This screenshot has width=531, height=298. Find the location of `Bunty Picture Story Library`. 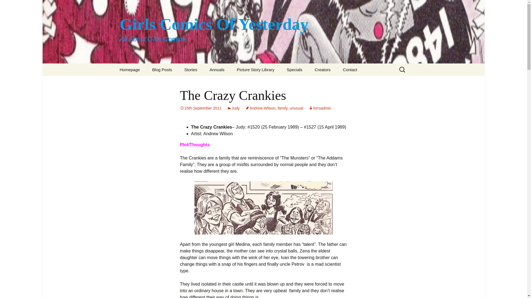

Bunty Picture Story Library is located at coordinates (259, 84).